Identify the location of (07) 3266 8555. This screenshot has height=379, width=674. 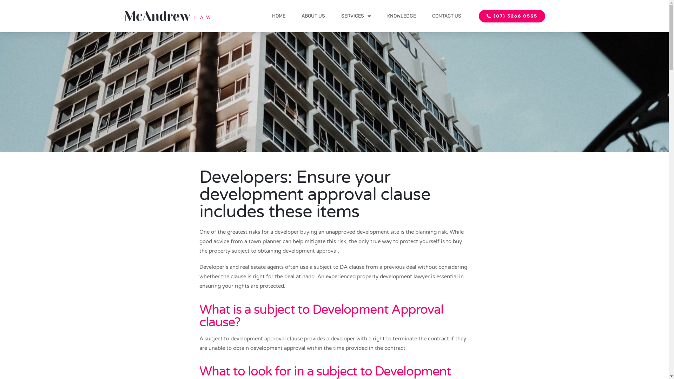
(512, 16).